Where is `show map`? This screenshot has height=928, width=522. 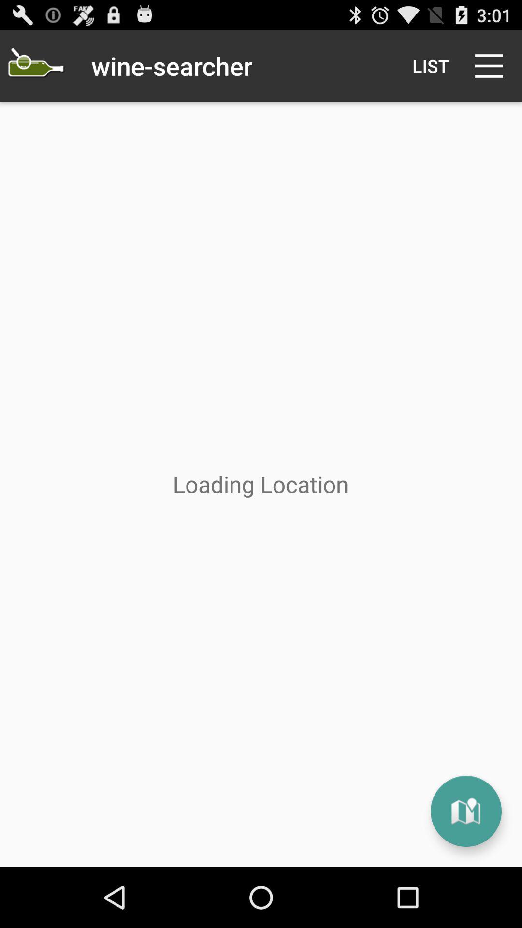
show map is located at coordinates (466, 811).